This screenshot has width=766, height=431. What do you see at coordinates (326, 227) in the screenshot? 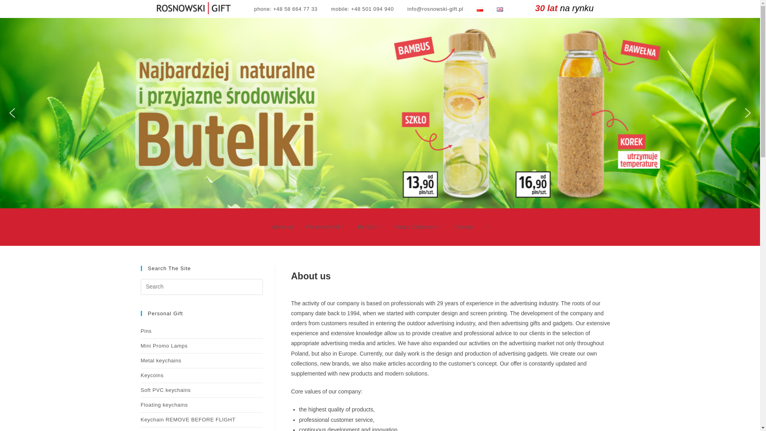
I see `Personal Gift` at bounding box center [326, 227].